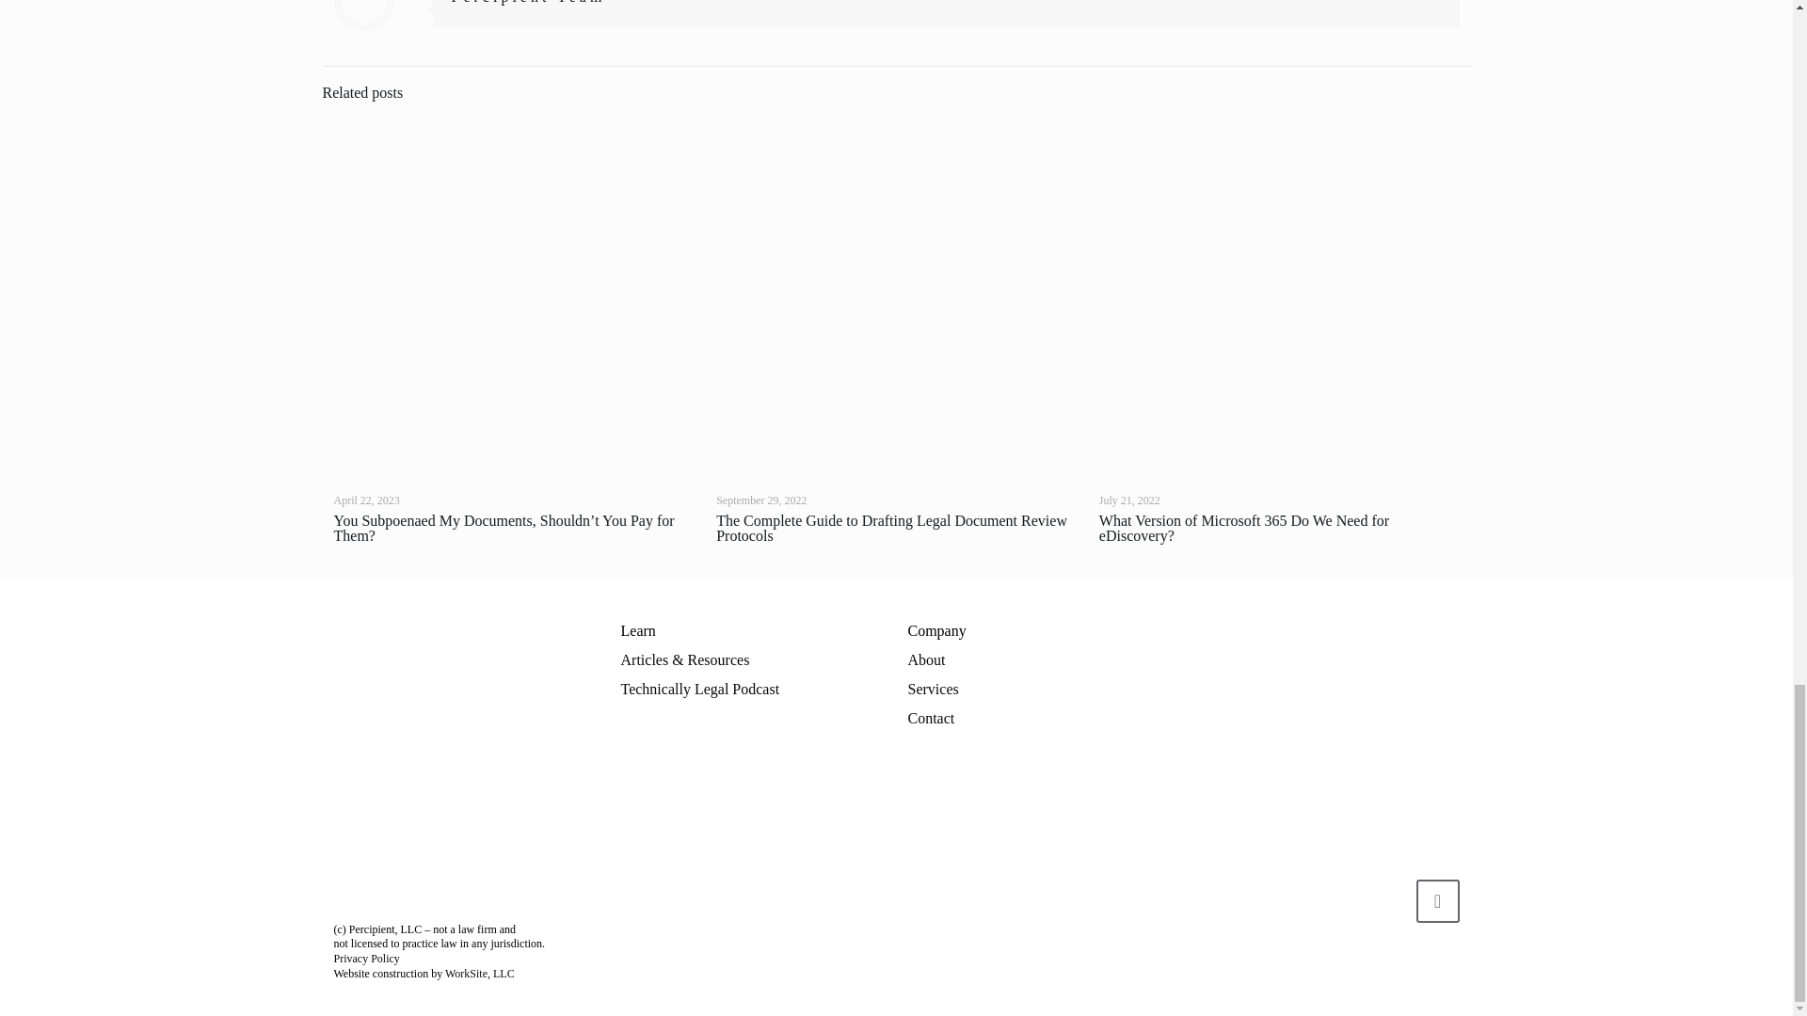 The width and height of the screenshot is (1807, 1016). I want to click on Percipient Team, so click(529, 2).